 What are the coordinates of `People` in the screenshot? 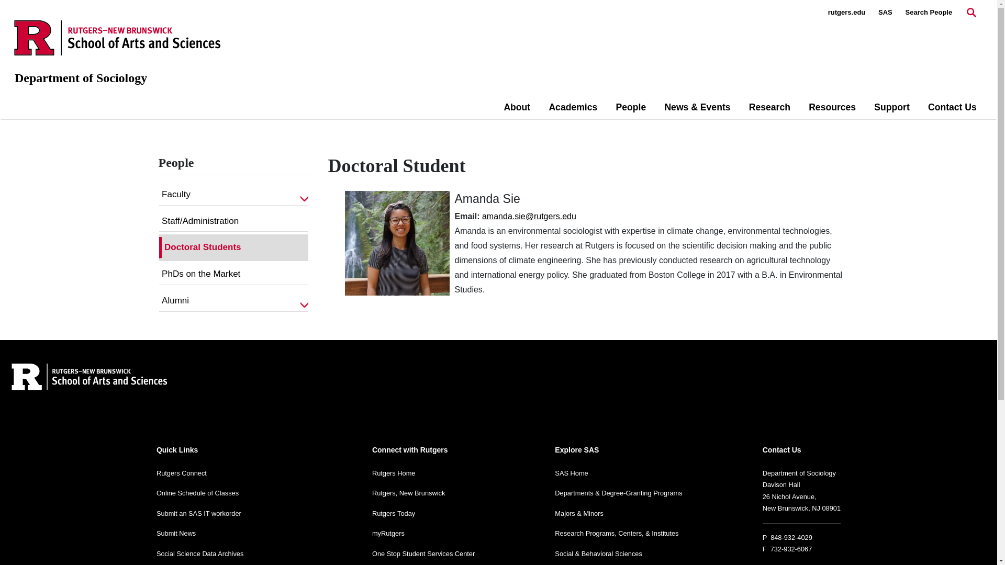 It's located at (631, 107).